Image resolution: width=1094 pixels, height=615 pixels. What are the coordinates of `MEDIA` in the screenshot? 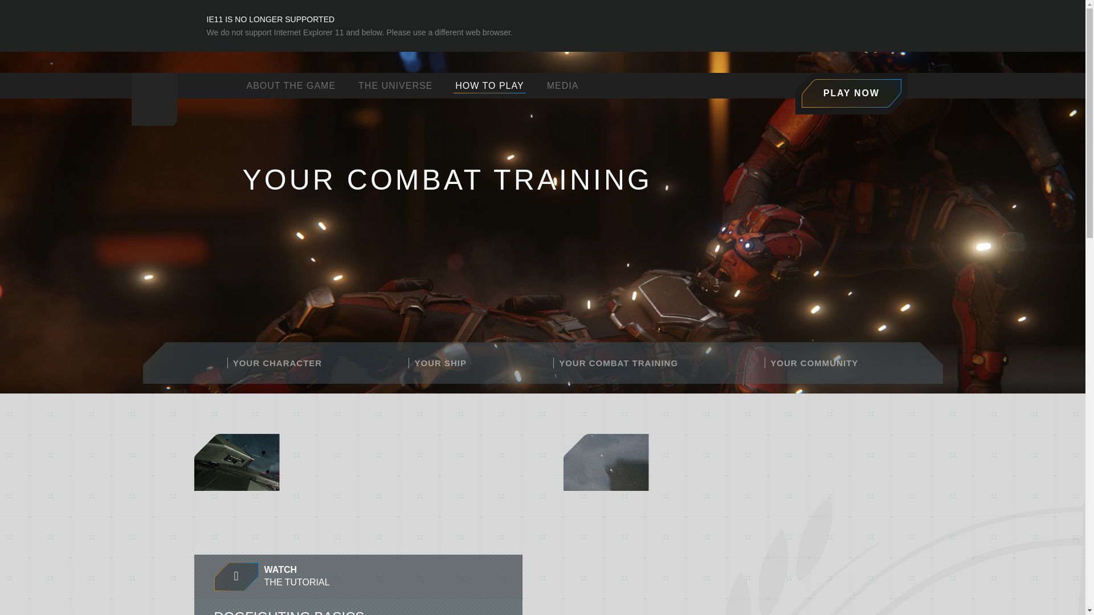 It's located at (563, 85).